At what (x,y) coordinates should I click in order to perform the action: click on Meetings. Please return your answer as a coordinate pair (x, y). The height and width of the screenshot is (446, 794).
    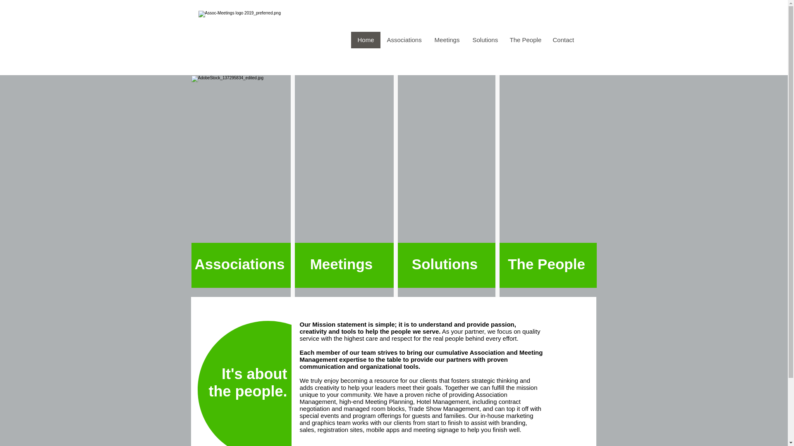
    Looking at the image, I should click on (447, 40).